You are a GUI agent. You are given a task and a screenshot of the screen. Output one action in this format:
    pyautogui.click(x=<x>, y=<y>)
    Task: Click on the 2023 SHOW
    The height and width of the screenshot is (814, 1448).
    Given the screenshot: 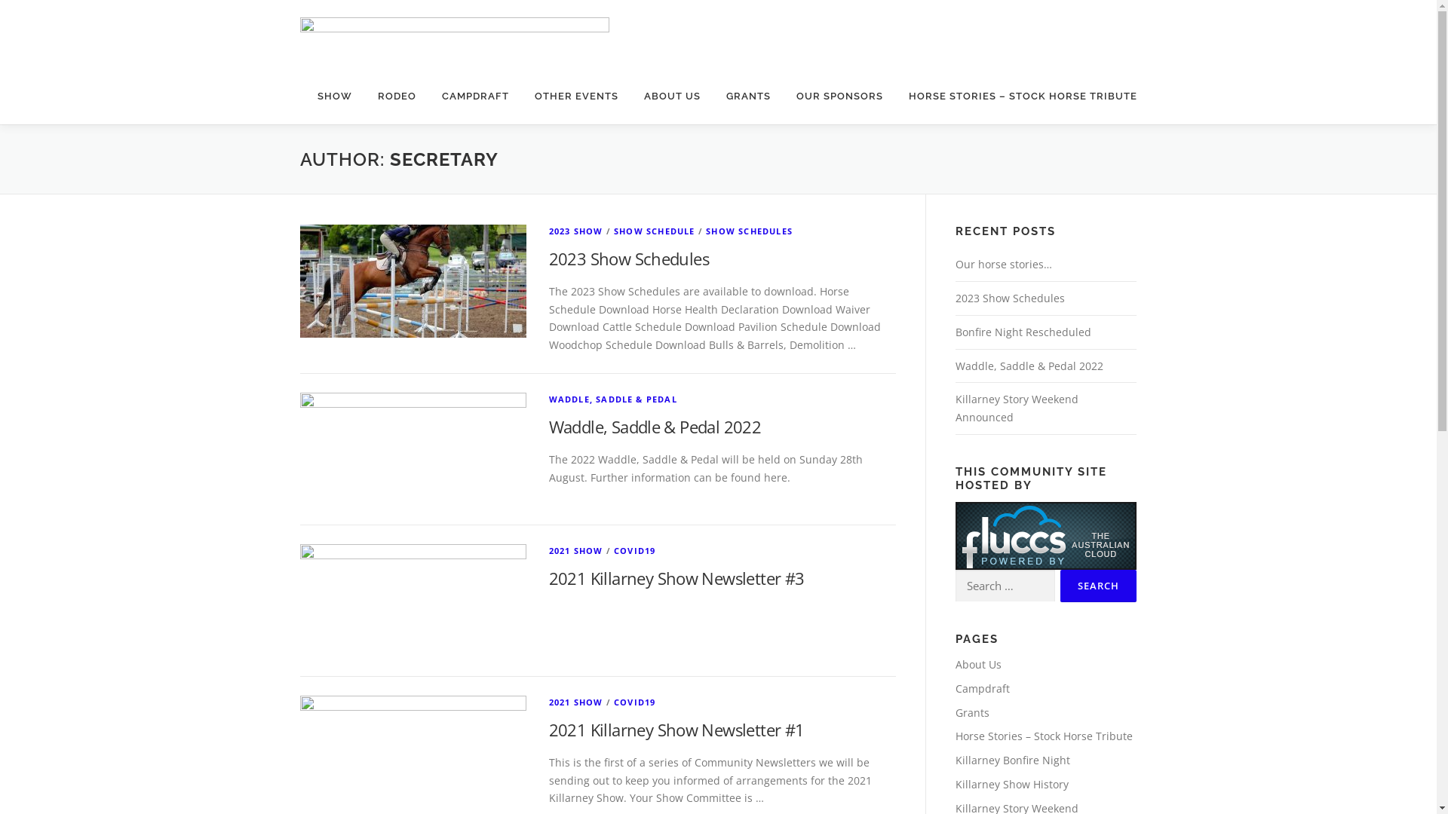 What is the action you would take?
    pyautogui.click(x=576, y=231)
    